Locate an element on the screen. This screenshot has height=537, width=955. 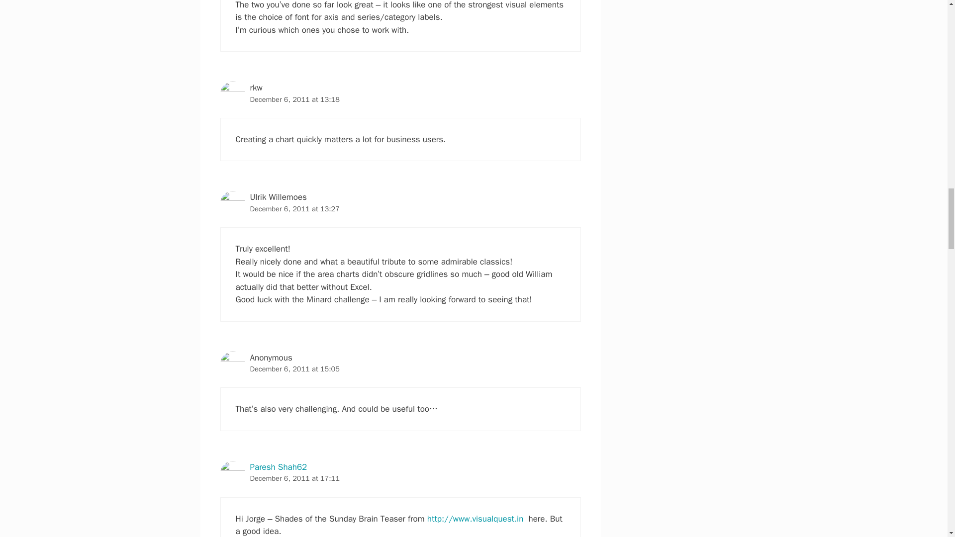
Paresh Shah62 is located at coordinates (278, 467).